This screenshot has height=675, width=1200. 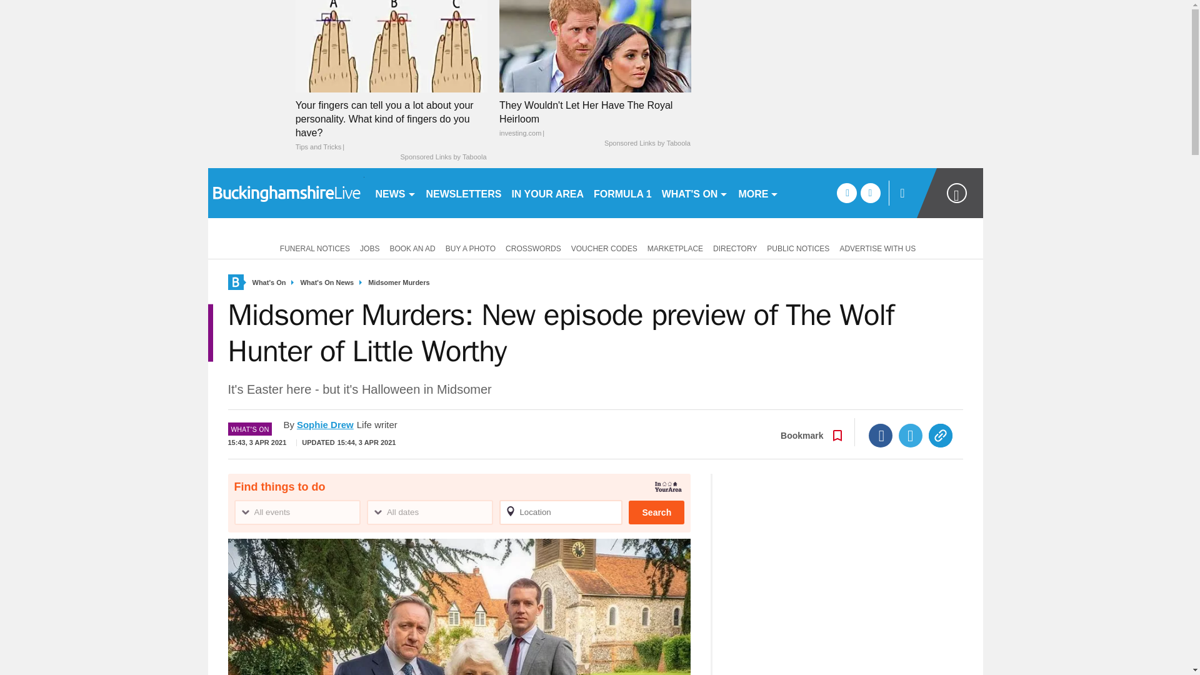 I want to click on buckinghamshirelive, so click(x=285, y=192).